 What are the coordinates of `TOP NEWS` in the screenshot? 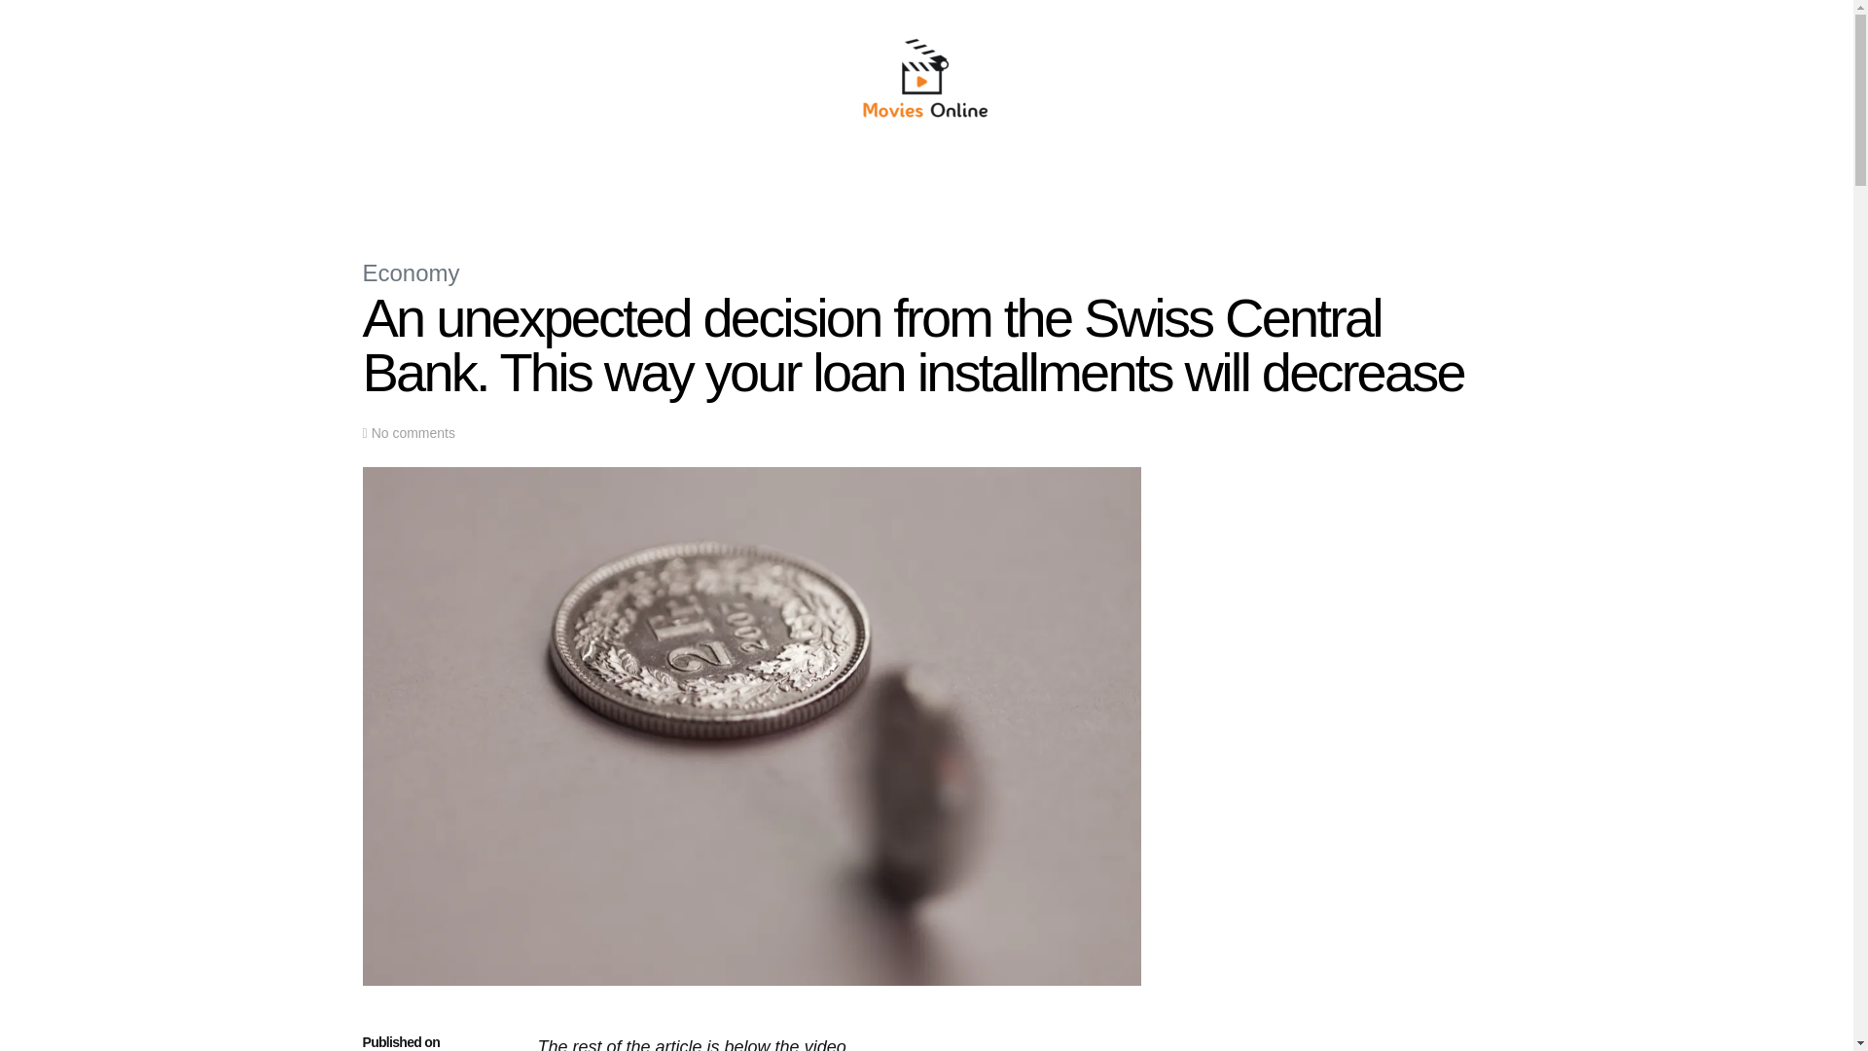 It's located at (635, 187).